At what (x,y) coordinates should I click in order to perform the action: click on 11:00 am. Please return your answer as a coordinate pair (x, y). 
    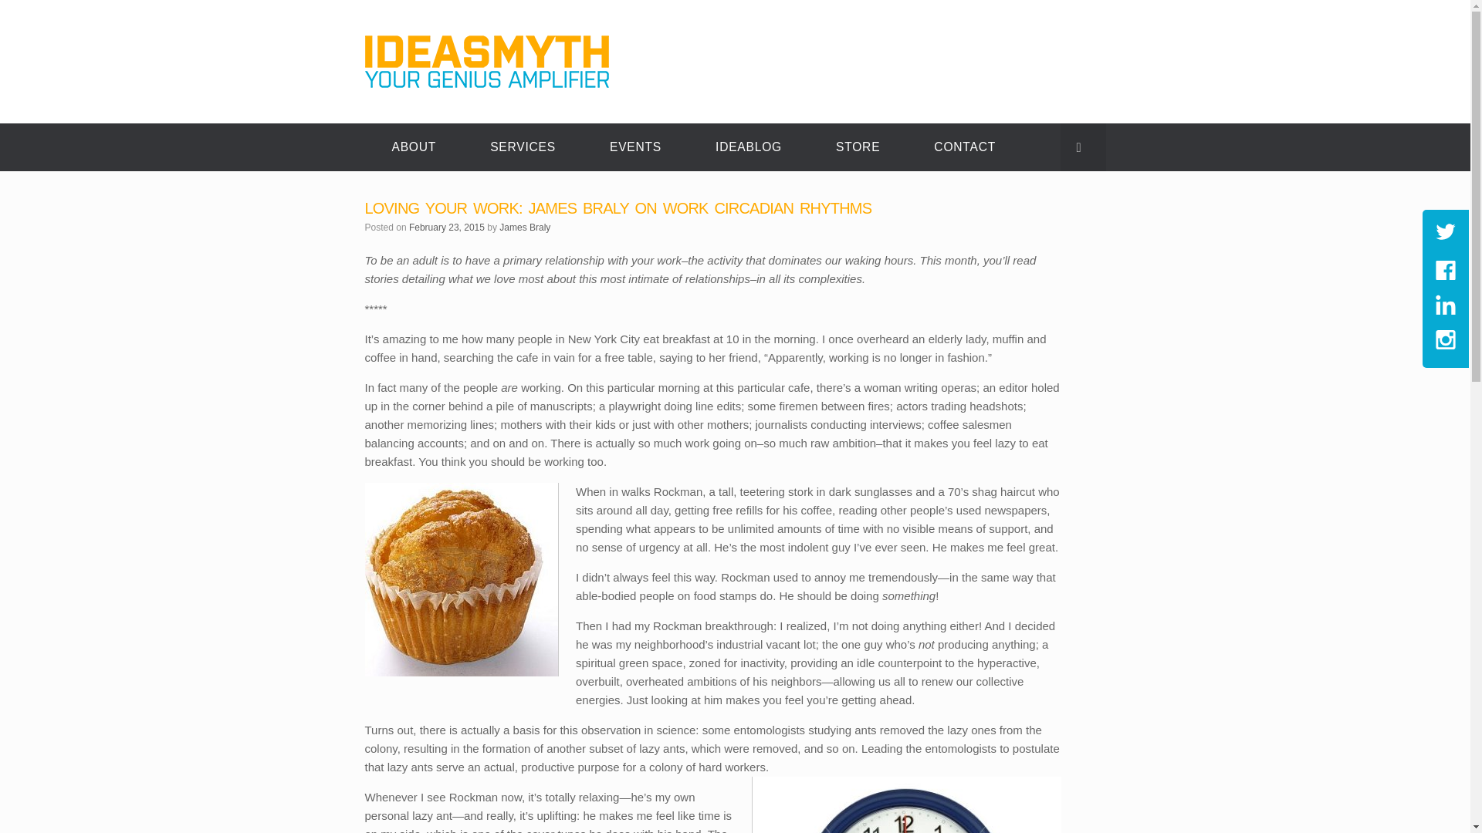
    Looking at the image, I should click on (446, 228).